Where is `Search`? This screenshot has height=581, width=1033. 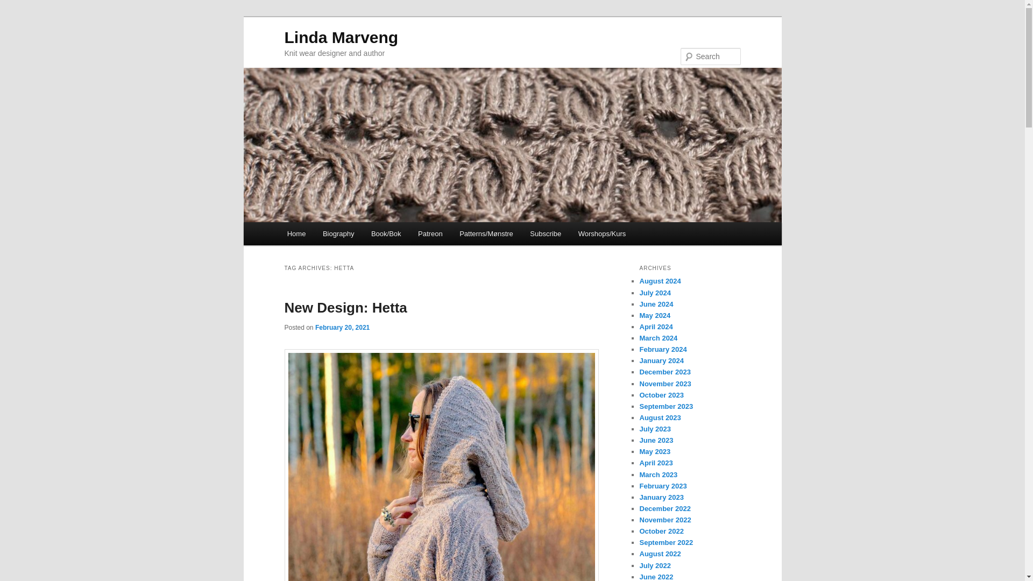 Search is located at coordinates (17, 6).